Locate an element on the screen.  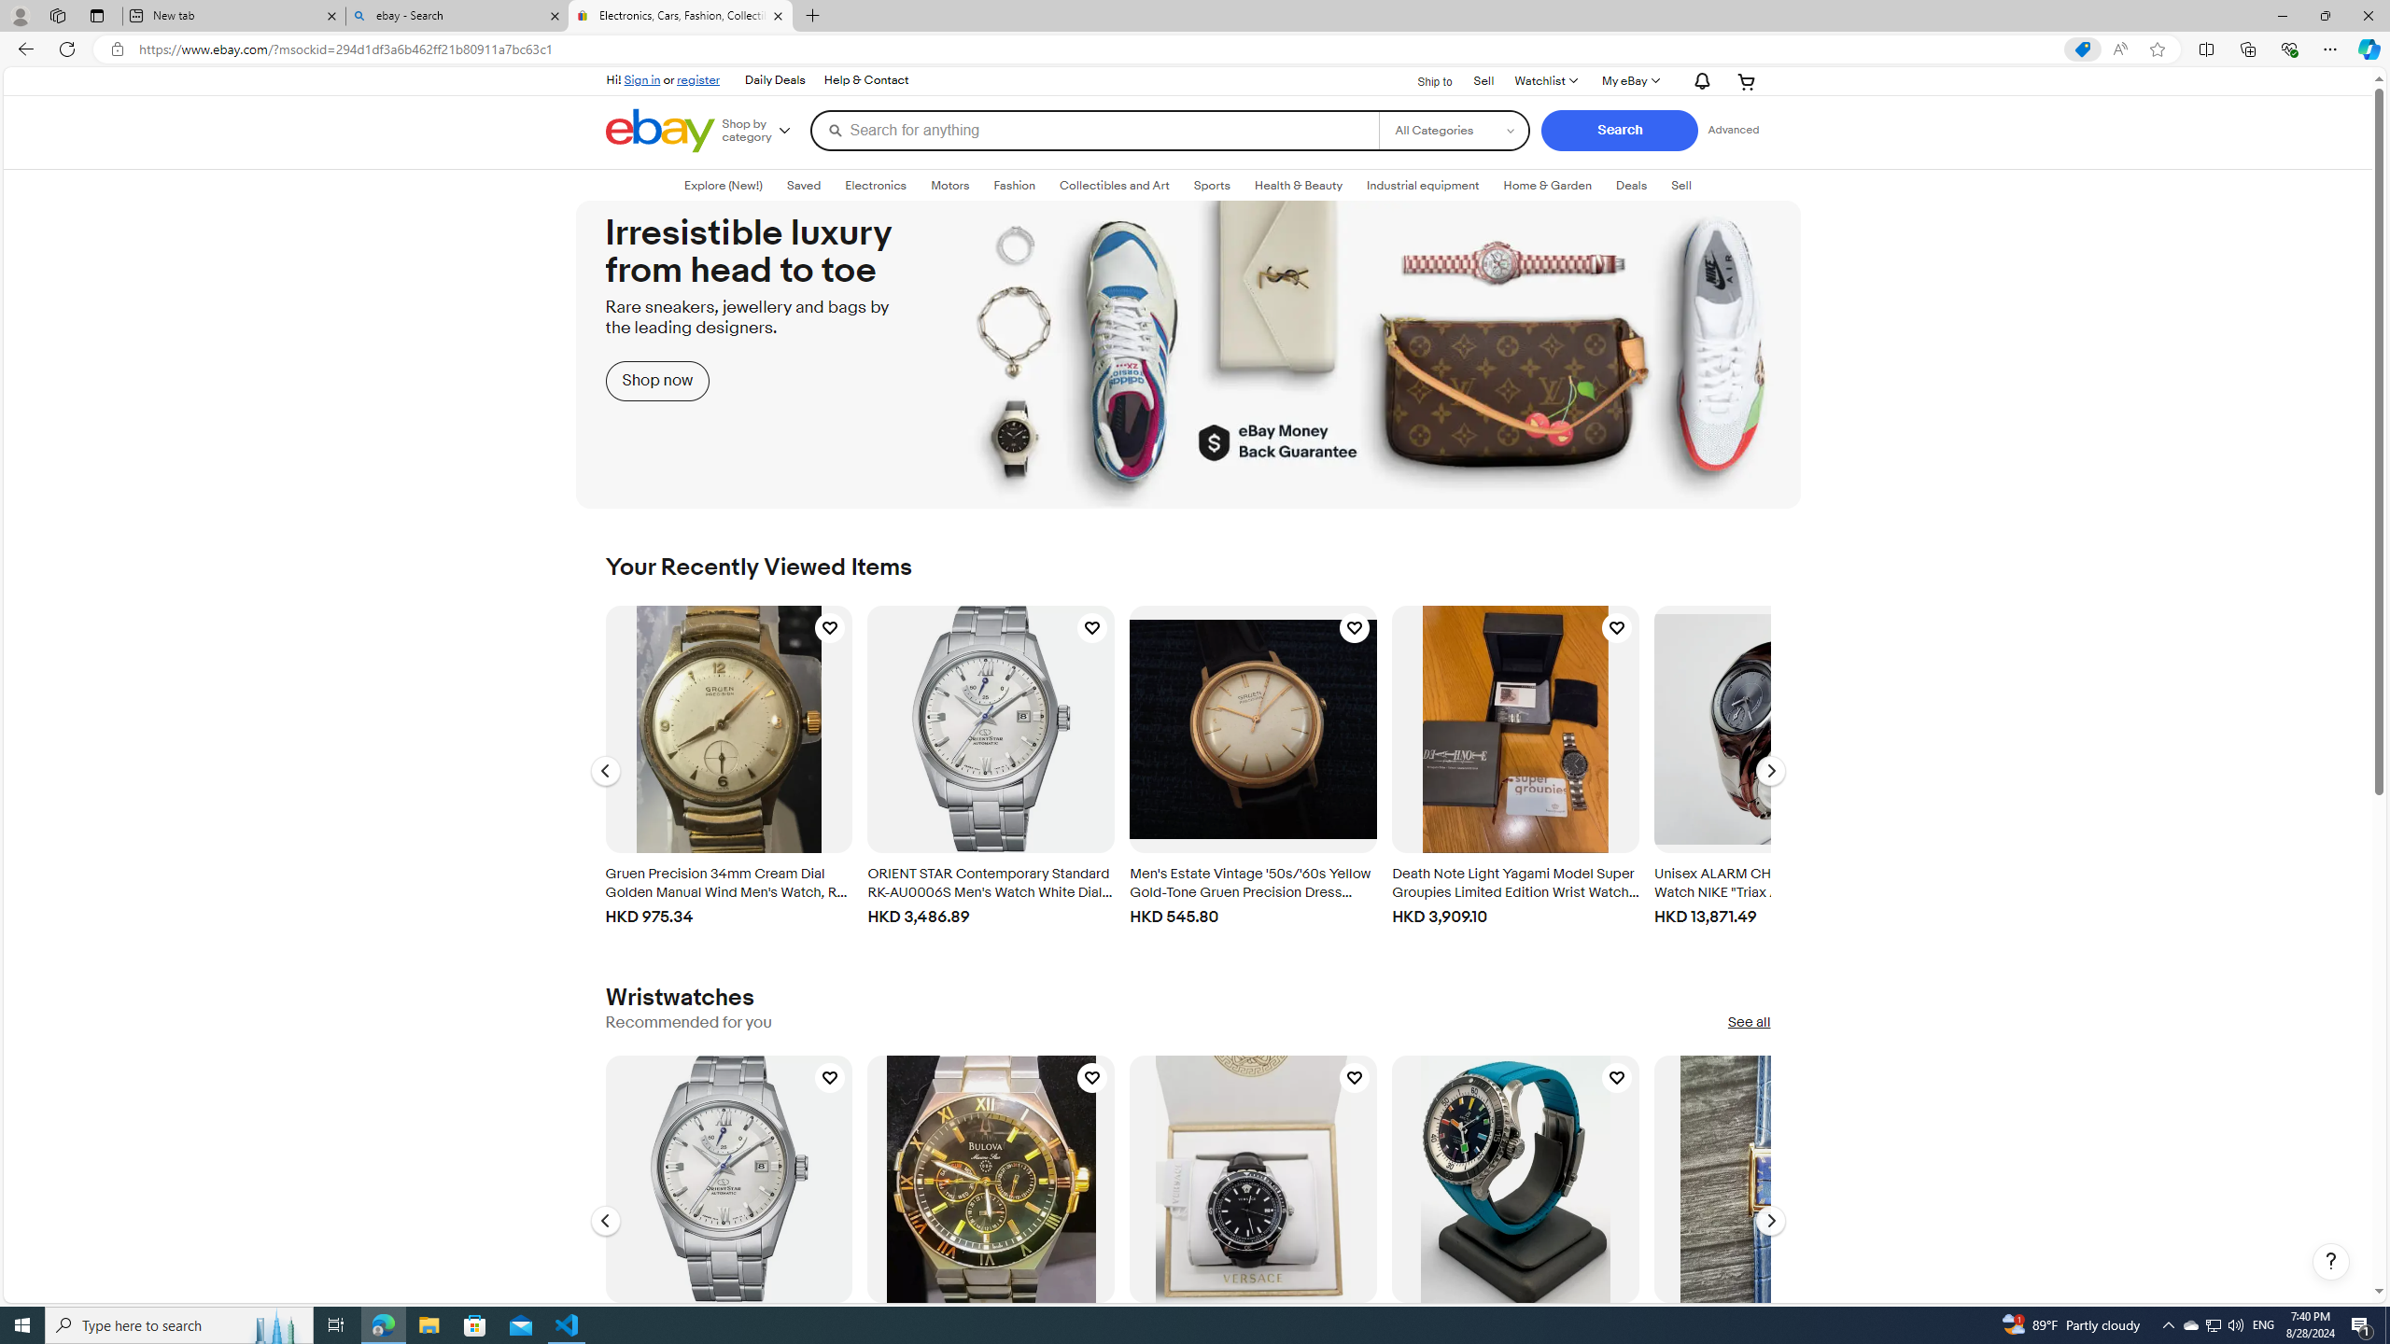
Class: carousel__snap-point vl-carousel__item is located at coordinates (728, 1215).